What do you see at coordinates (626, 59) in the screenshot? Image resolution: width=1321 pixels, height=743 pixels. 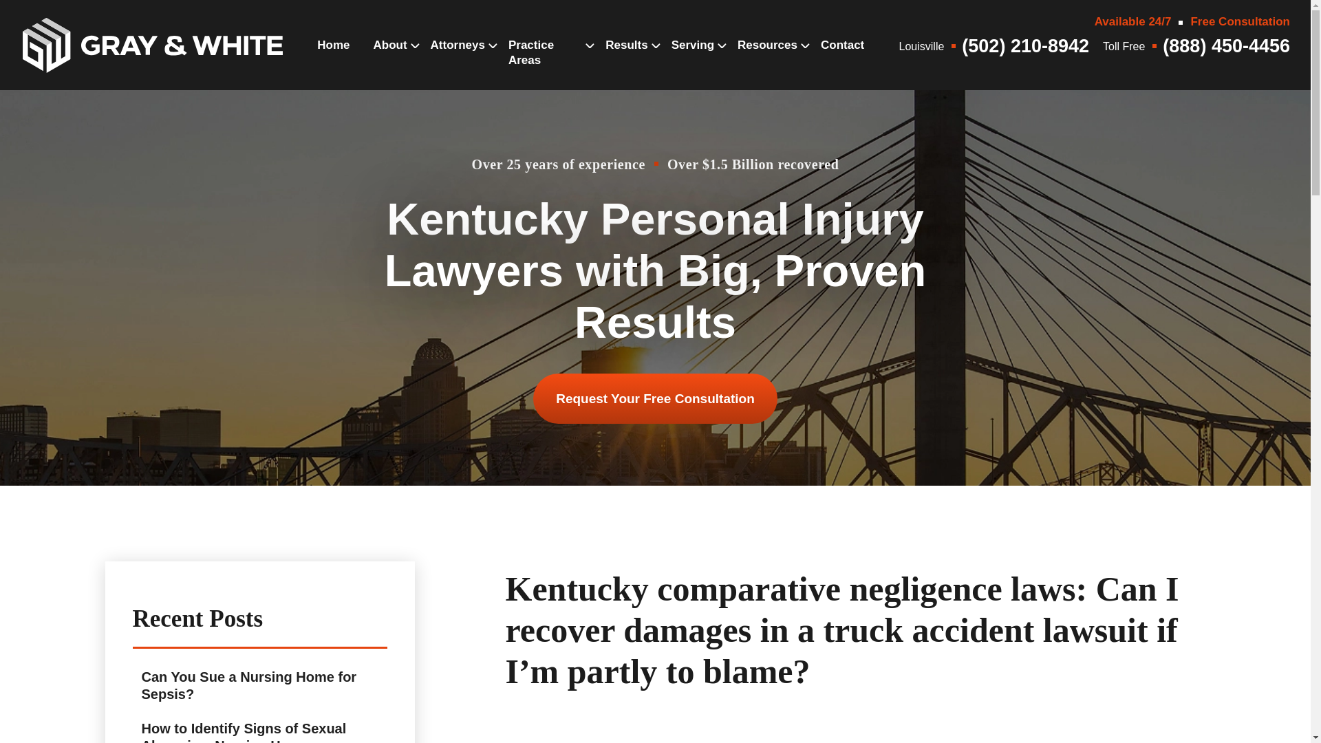 I see `Results` at bounding box center [626, 59].